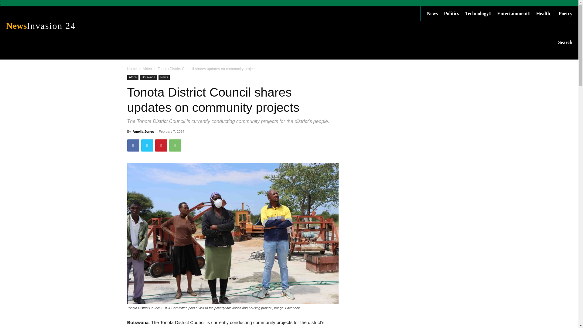 This screenshot has height=328, width=583. I want to click on Facebook, so click(547, 13).